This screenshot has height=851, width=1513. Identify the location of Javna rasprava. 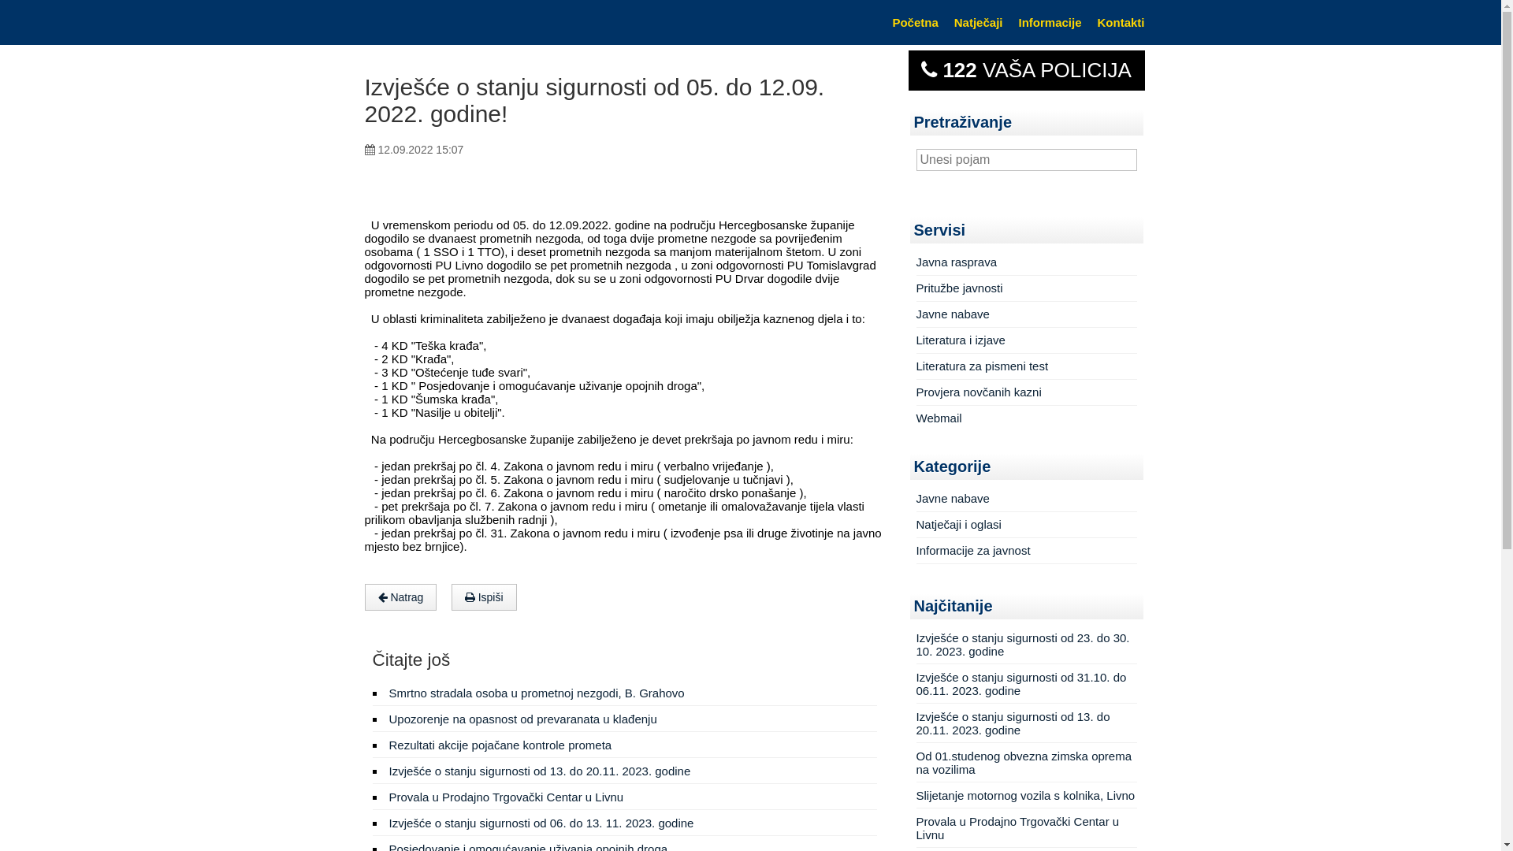
(957, 262).